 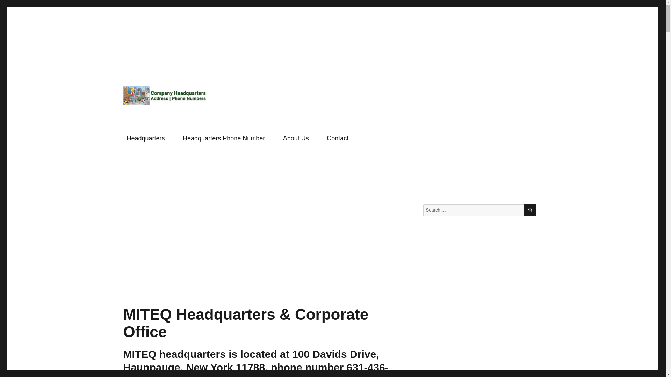 What do you see at coordinates (146, 138) in the screenshot?
I see `Headquarters` at bounding box center [146, 138].